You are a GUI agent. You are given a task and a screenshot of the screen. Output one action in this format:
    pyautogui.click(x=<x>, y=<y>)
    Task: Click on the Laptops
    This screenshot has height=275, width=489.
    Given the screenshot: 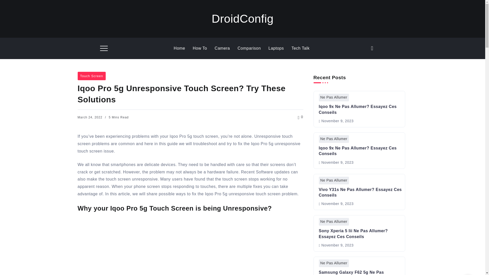 What is the action you would take?
    pyautogui.click(x=276, y=48)
    